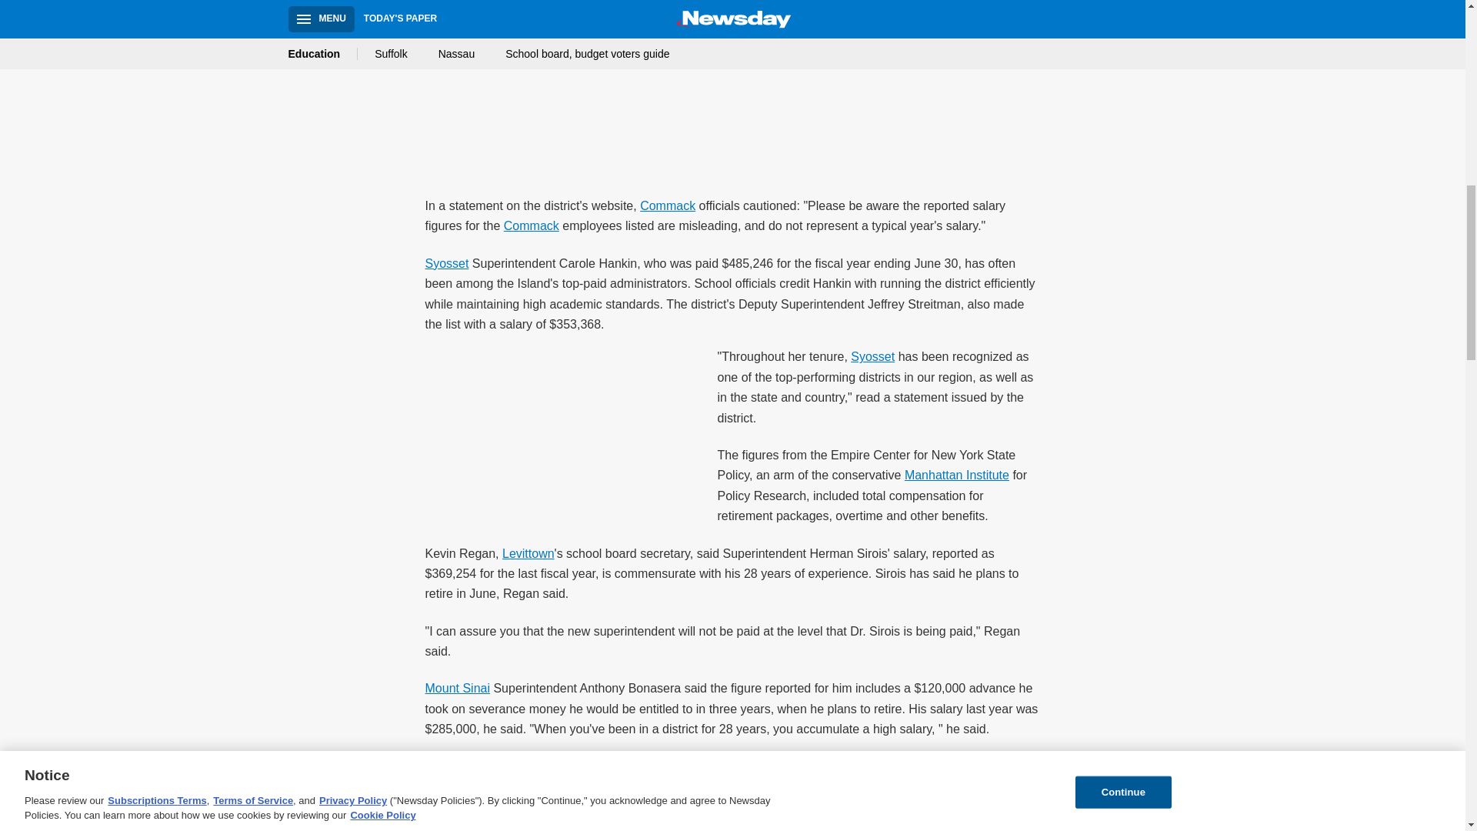 Image resolution: width=1477 pixels, height=831 pixels. I want to click on Syosset, so click(446, 263).